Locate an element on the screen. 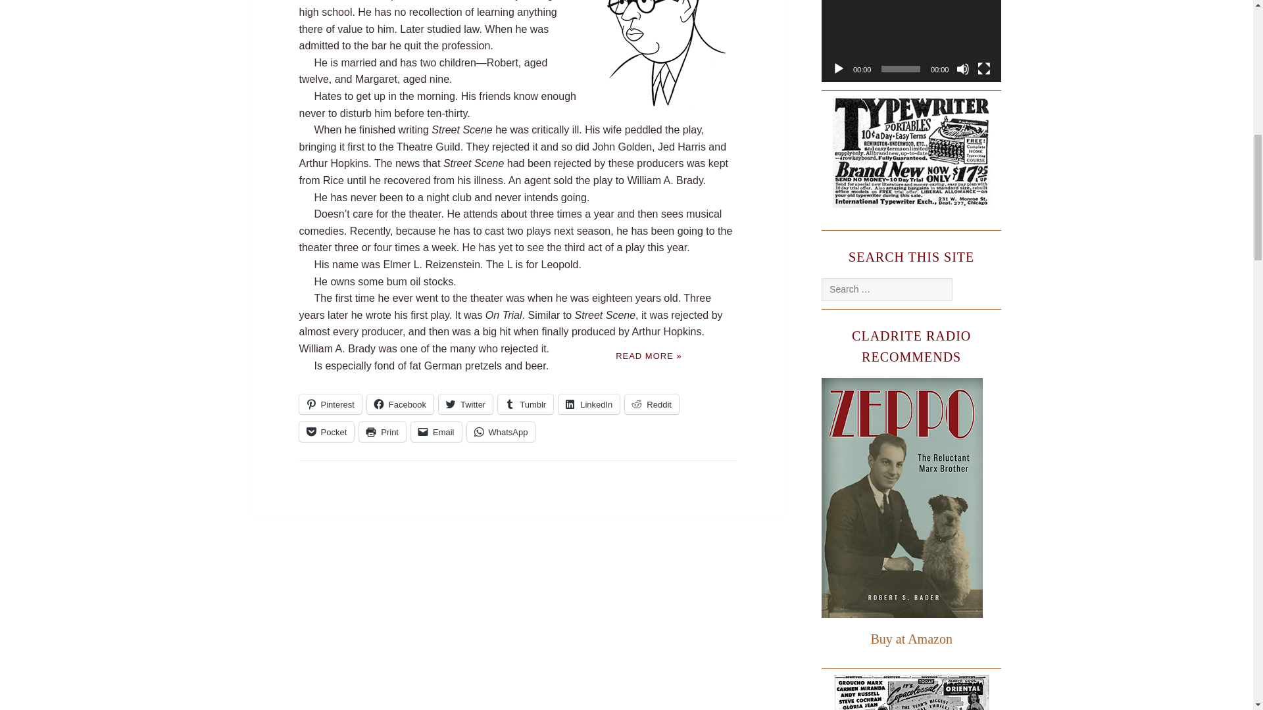 Image resolution: width=1263 pixels, height=710 pixels. Mute is located at coordinates (963, 68).